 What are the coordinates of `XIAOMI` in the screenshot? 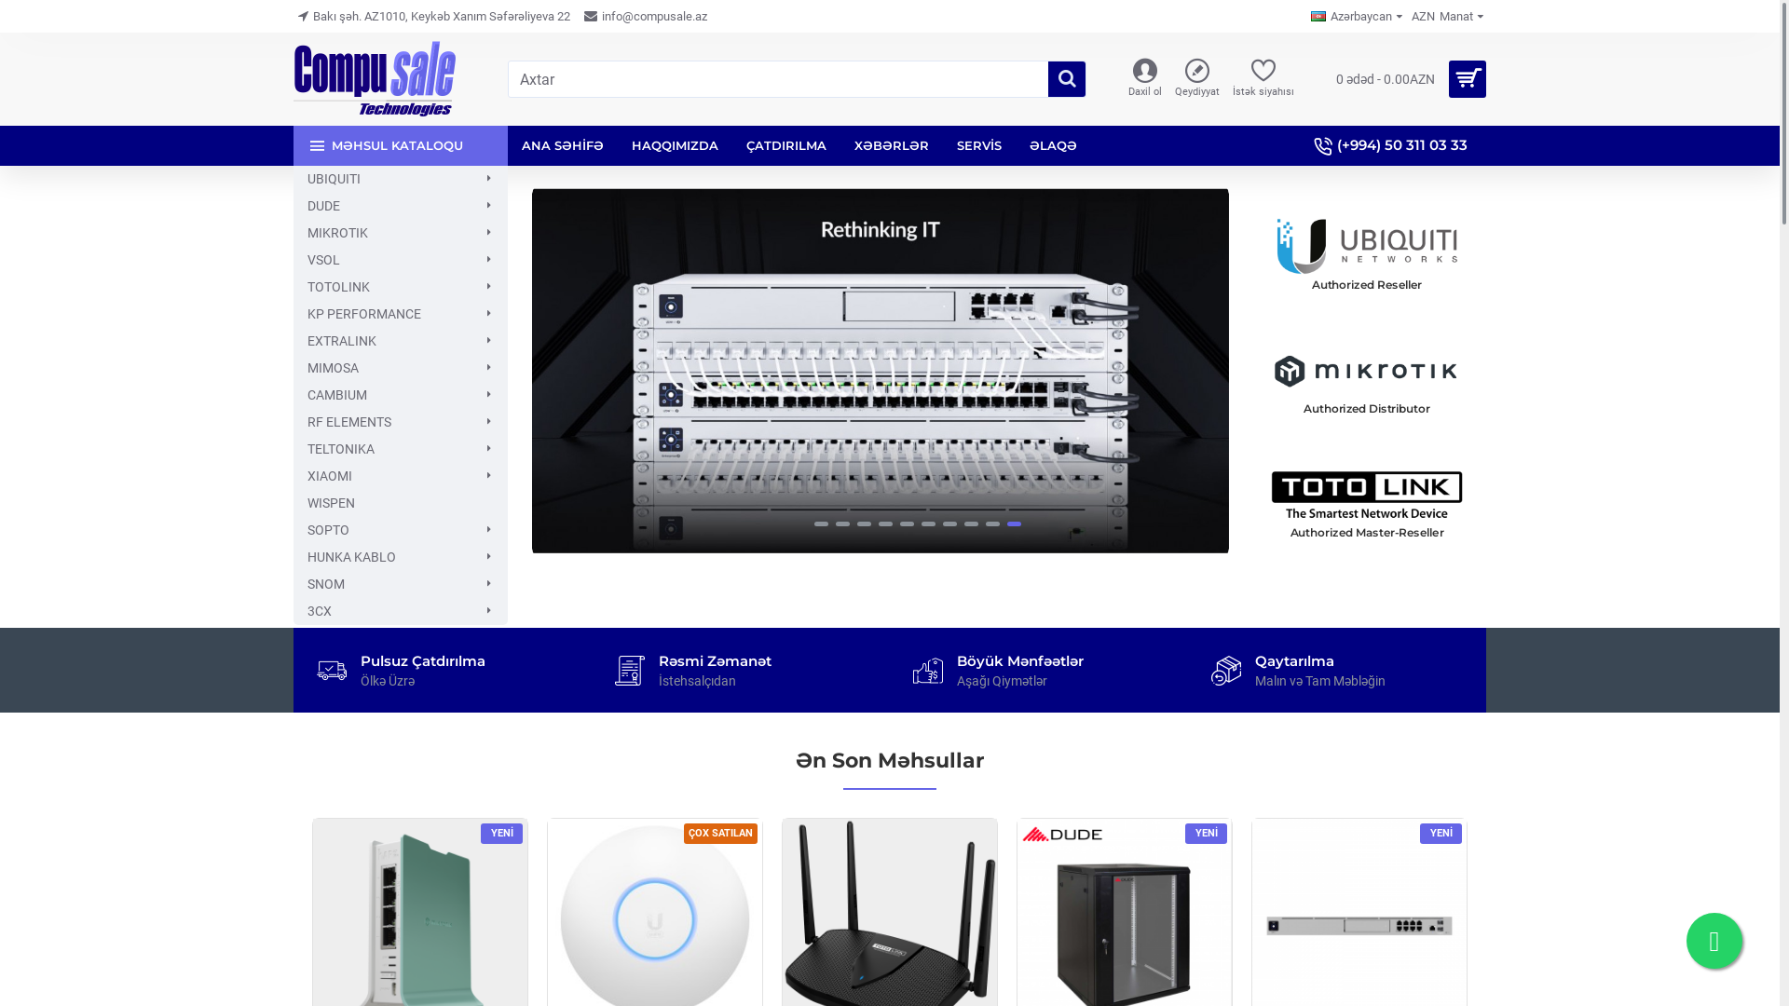 It's located at (401, 477).